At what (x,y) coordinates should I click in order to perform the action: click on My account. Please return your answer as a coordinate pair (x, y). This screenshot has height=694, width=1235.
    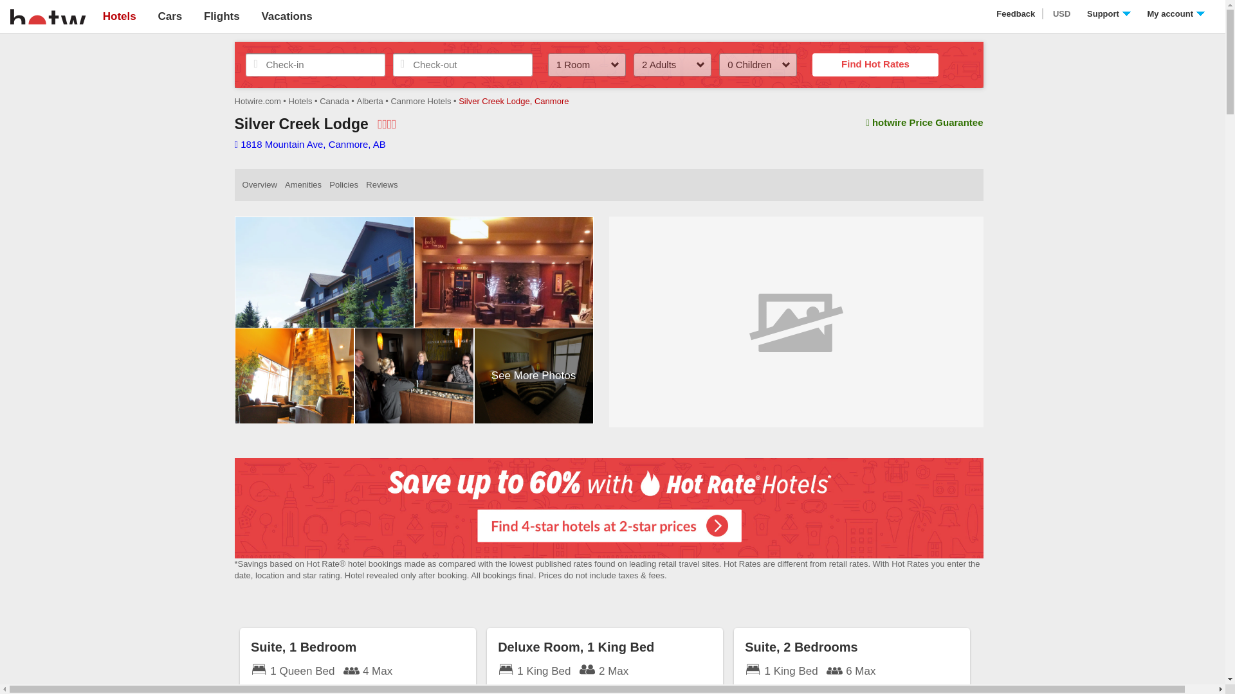
    Looking at the image, I should click on (1176, 14).